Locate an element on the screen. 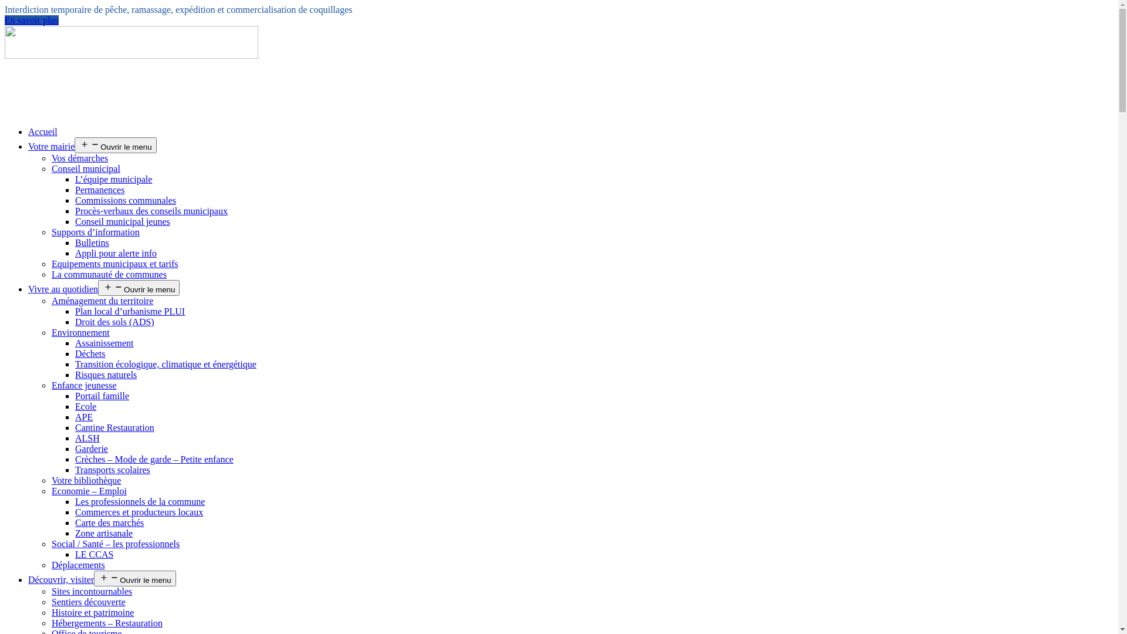 This screenshot has width=1127, height=634. LE CCAS is located at coordinates (94, 554).